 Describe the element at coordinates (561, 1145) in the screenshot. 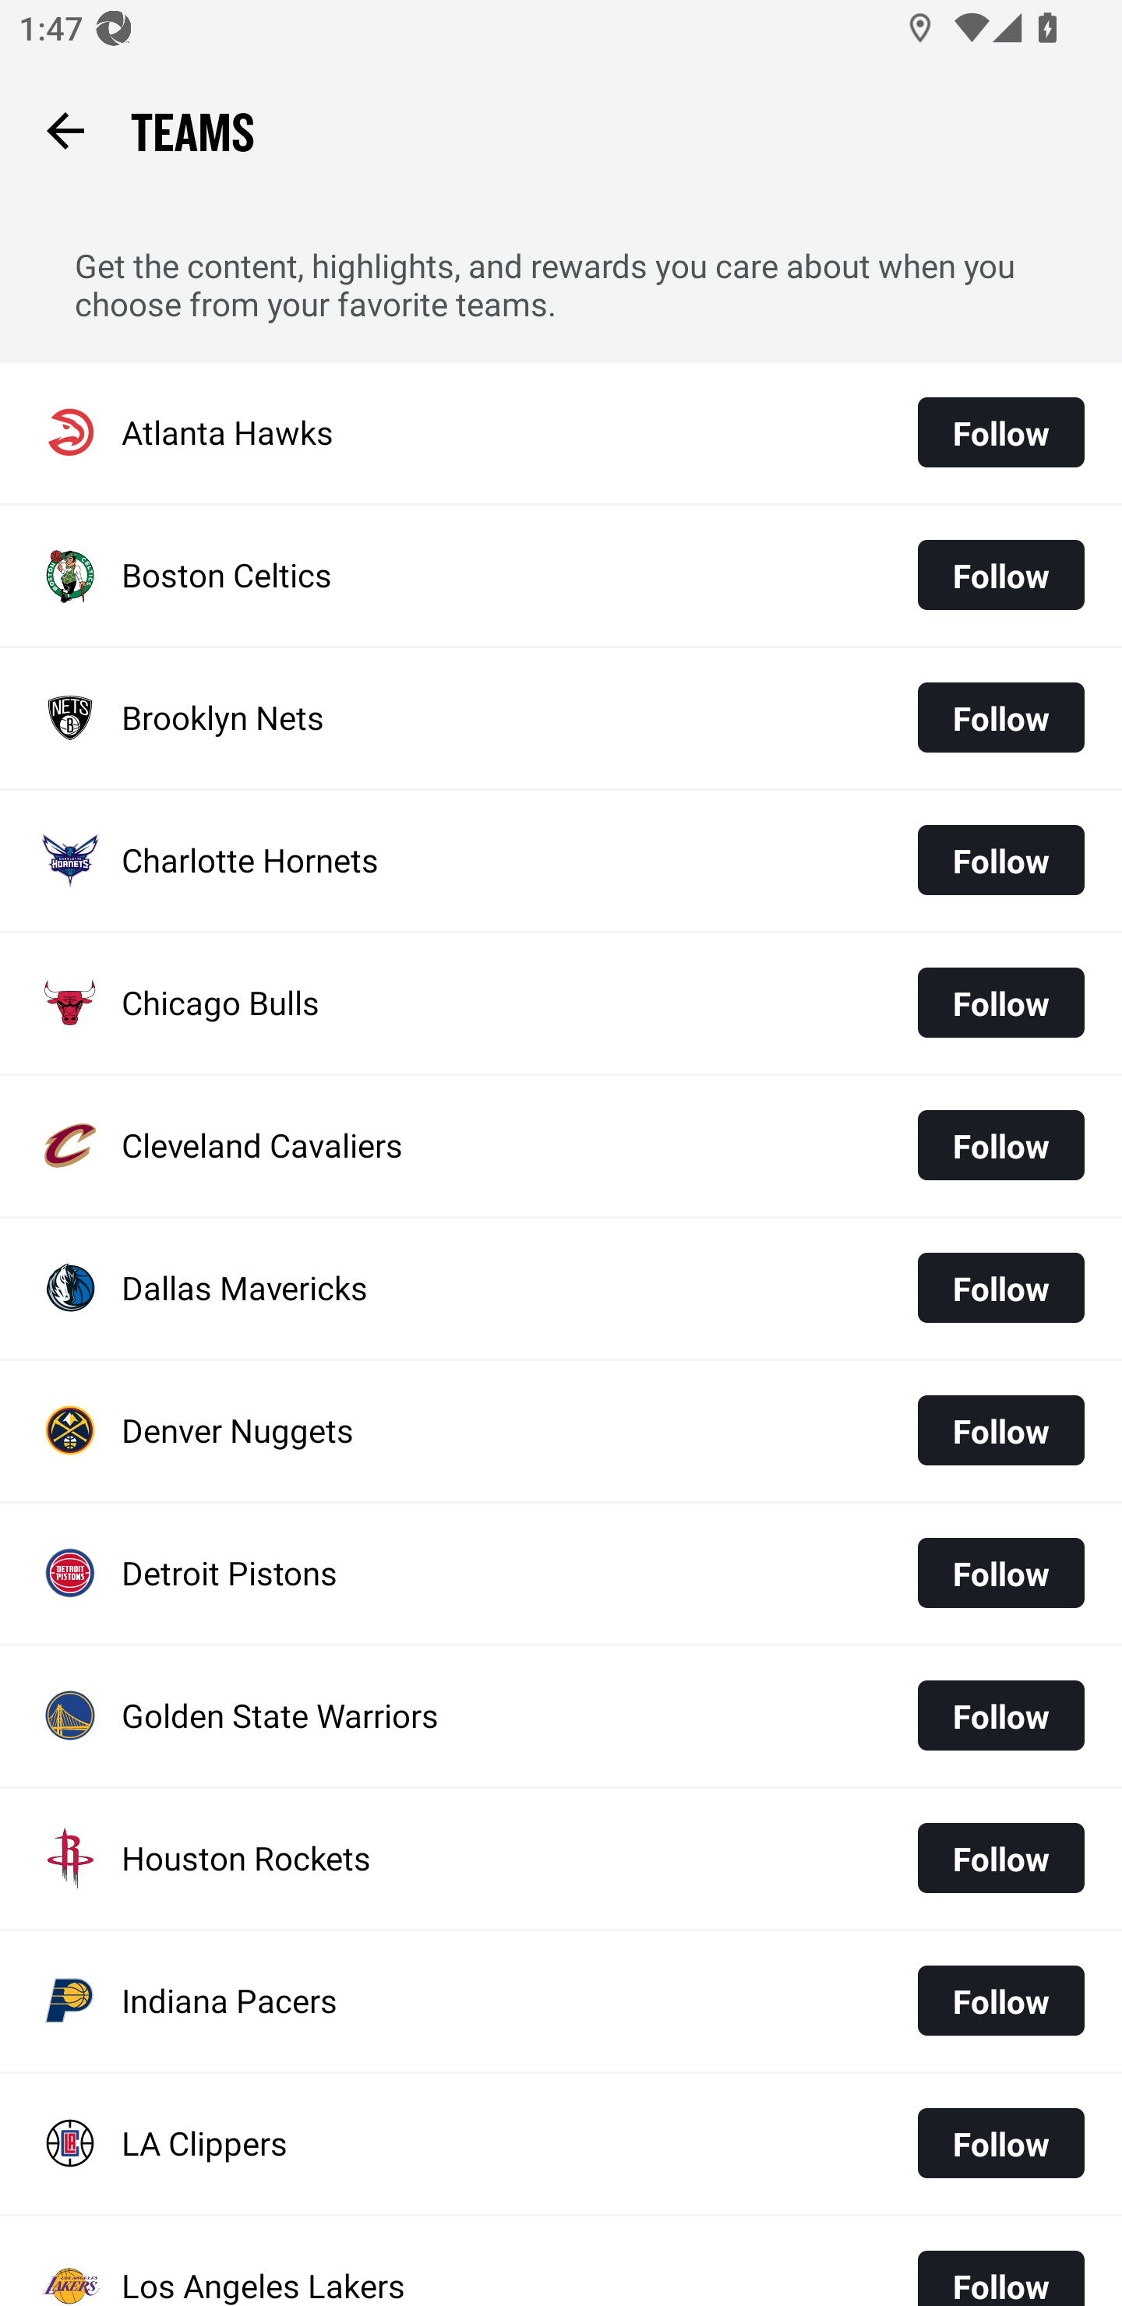

I see `Cleveland Cavaliers Follow` at that location.